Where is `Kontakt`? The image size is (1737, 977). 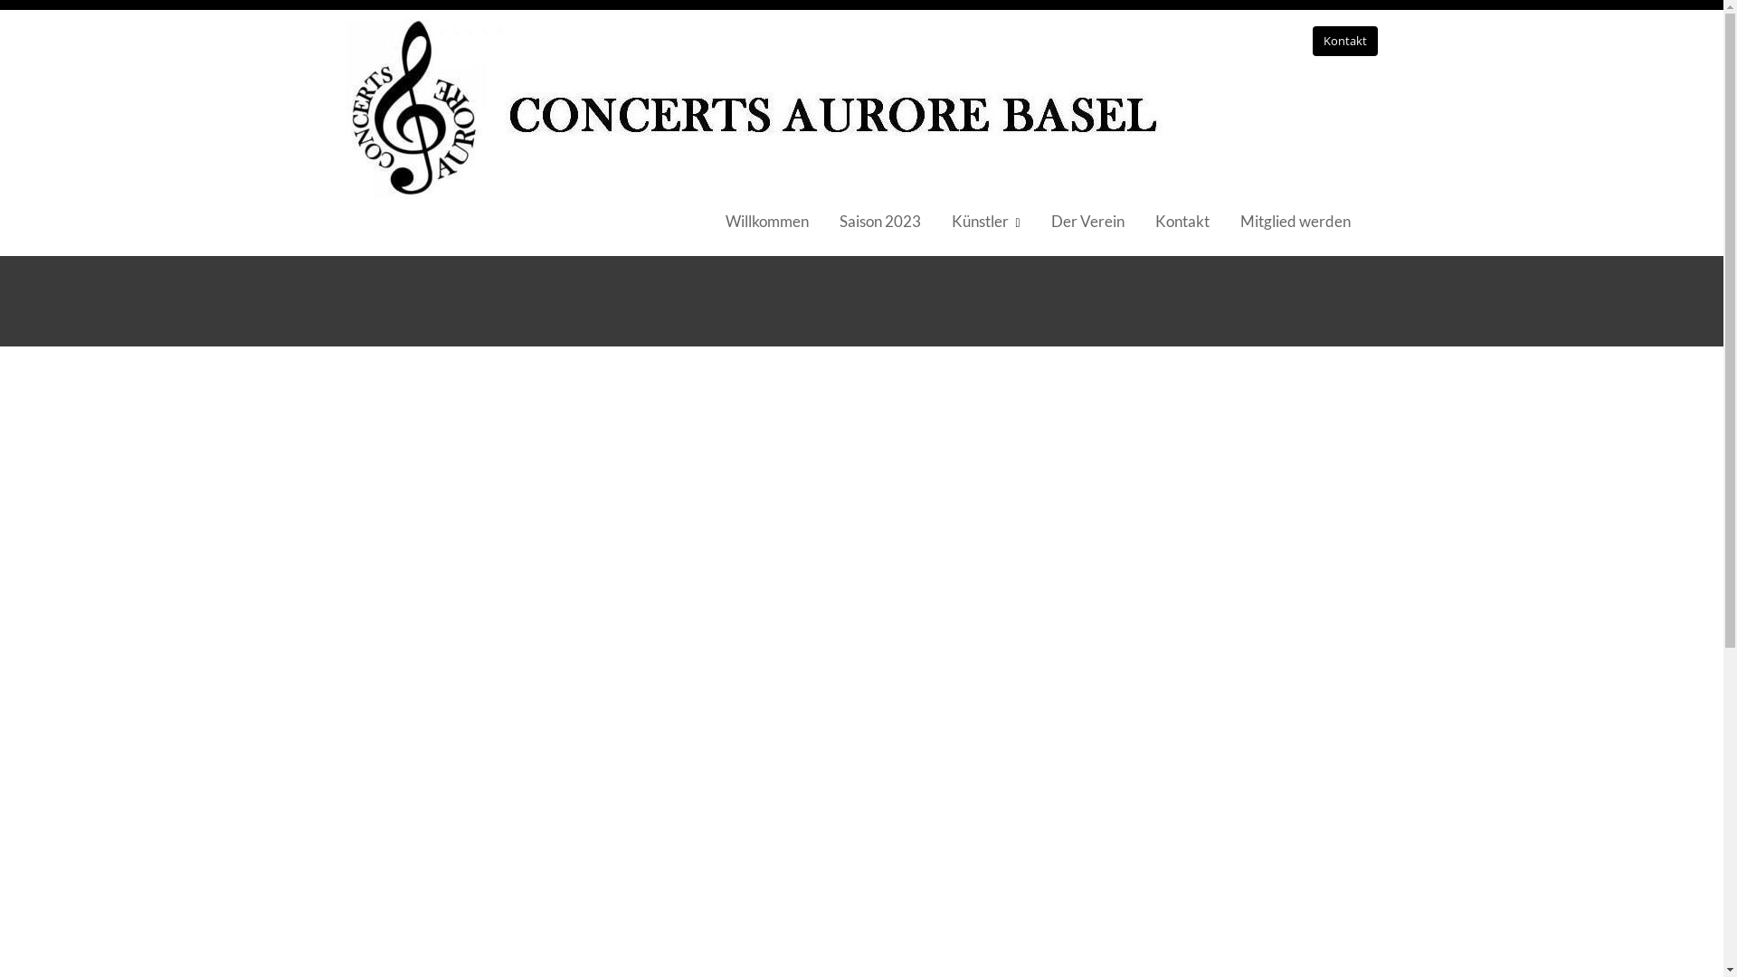
Kontakt is located at coordinates (1344, 42).